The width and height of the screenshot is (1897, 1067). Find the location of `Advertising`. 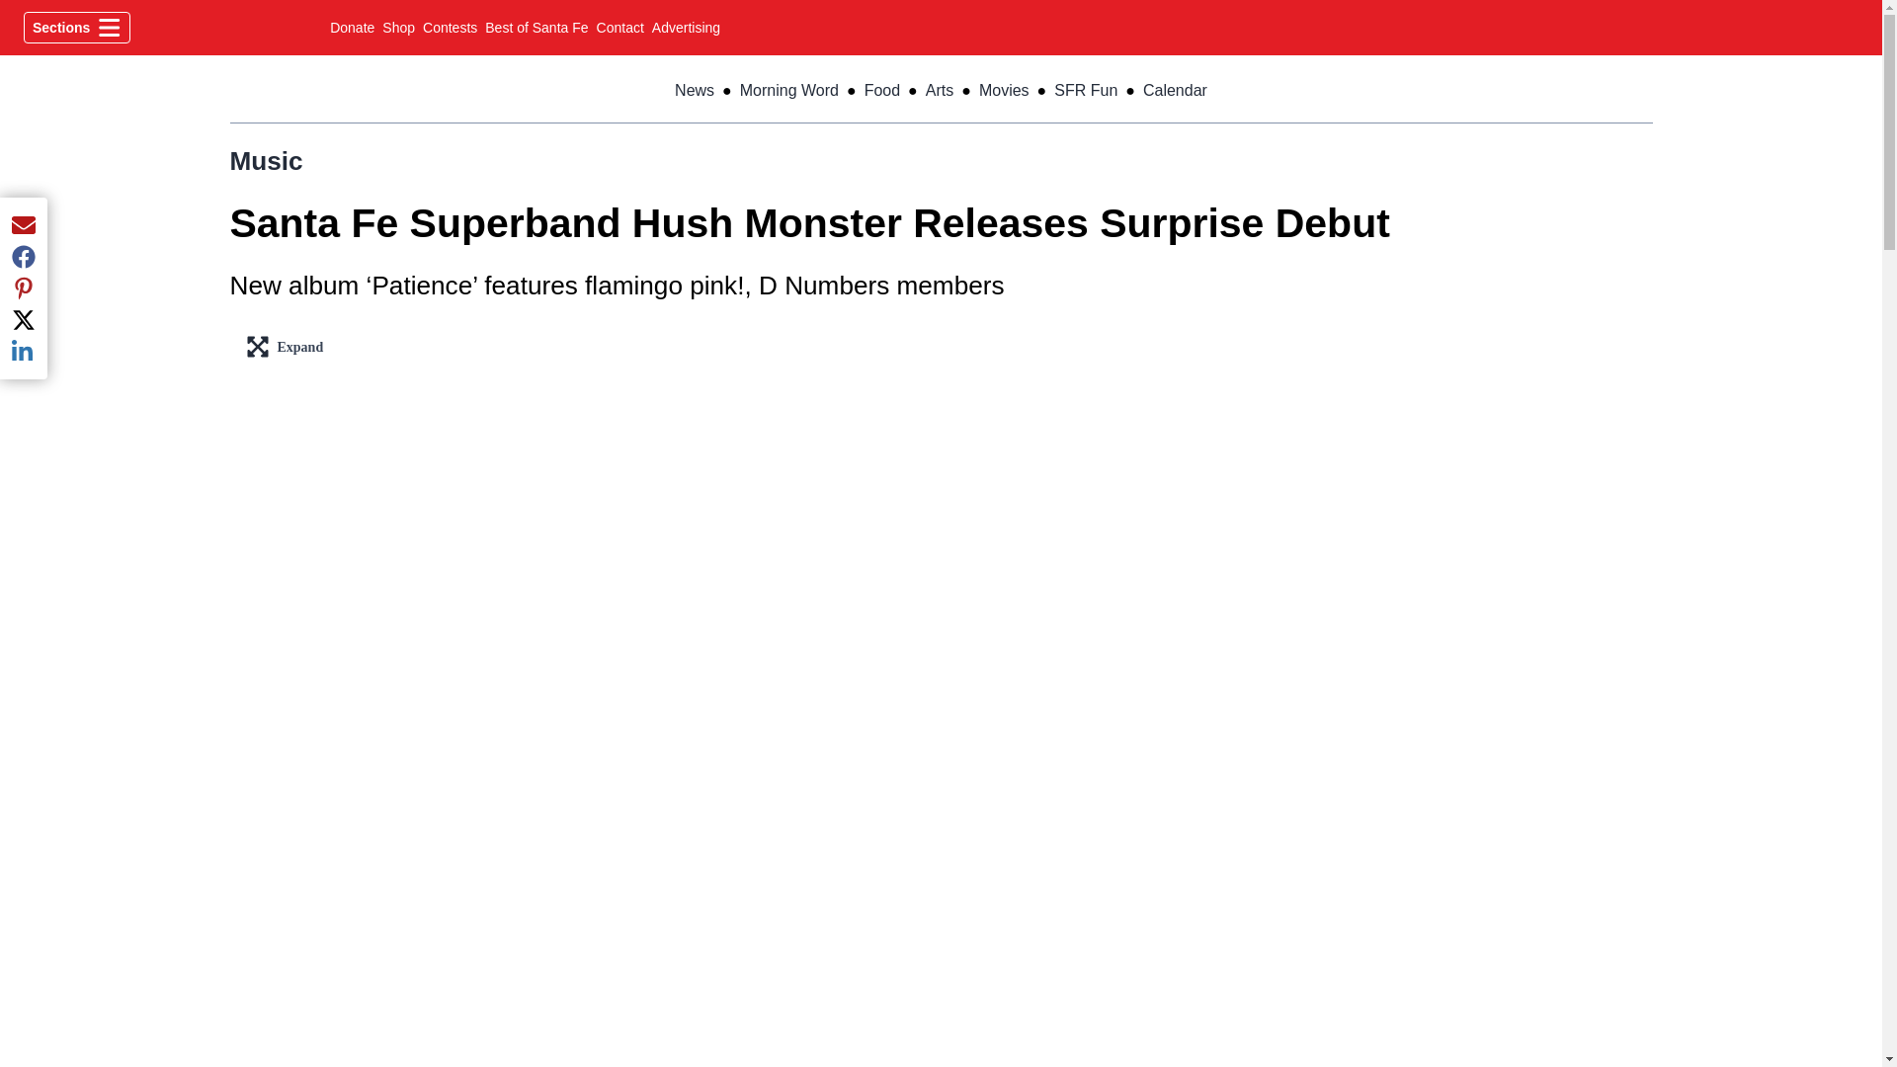

Advertising is located at coordinates (686, 28).